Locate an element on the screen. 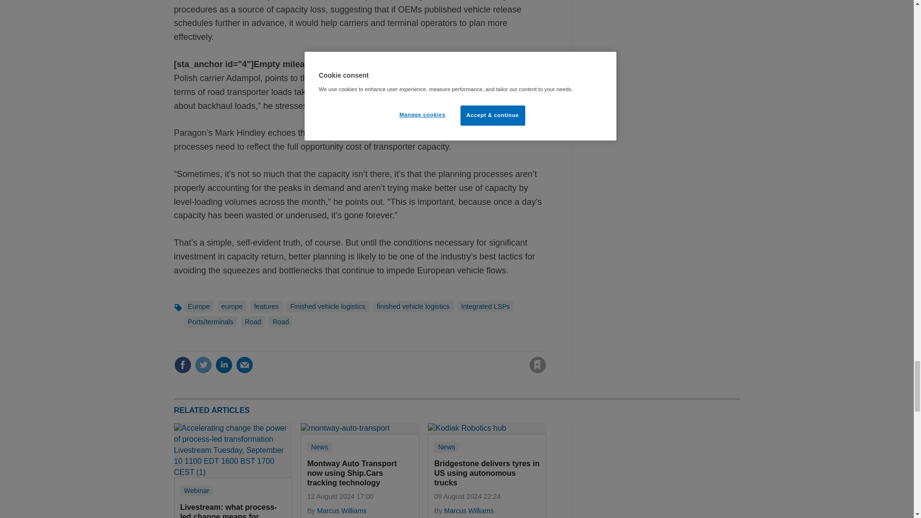  Share this on Twitter is located at coordinates (203, 365).